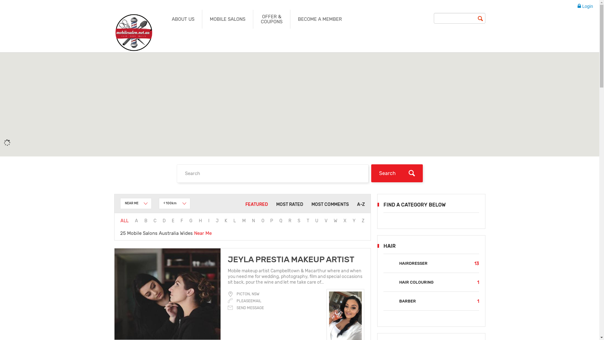 Image resolution: width=604 pixels, height=340 pixels. What do you see at coordinates (335, 221) in the screenshot?
I see `W` at bounding box center [335, 221].